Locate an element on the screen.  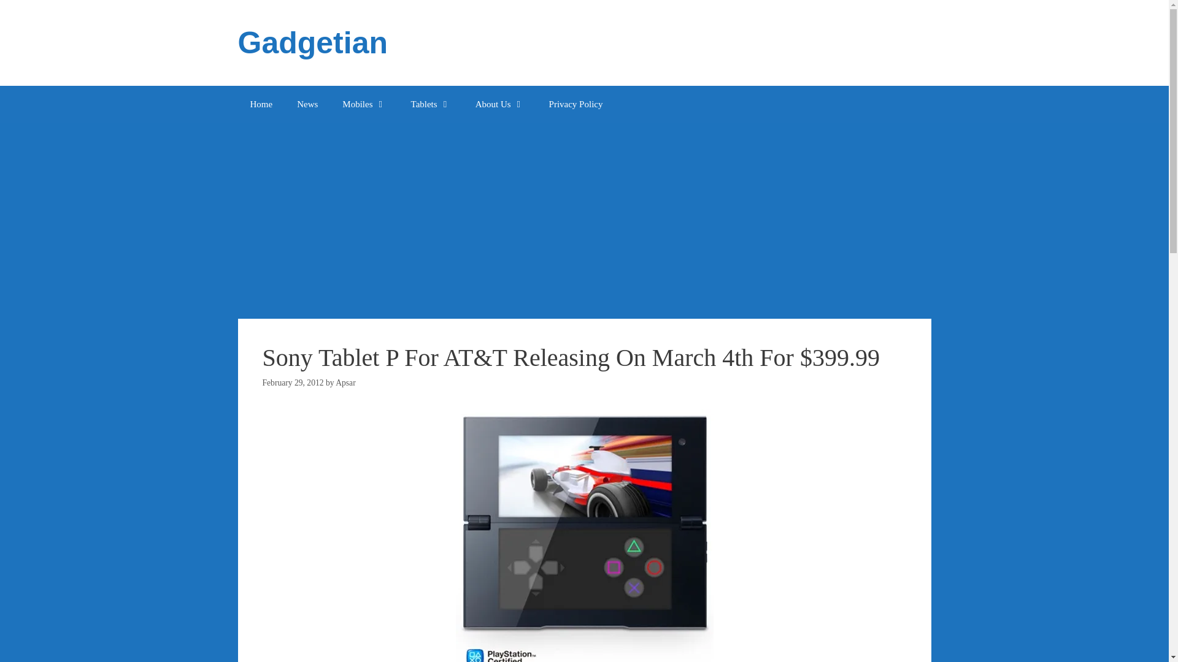
Mobiles is located at coordinates (363, 104).